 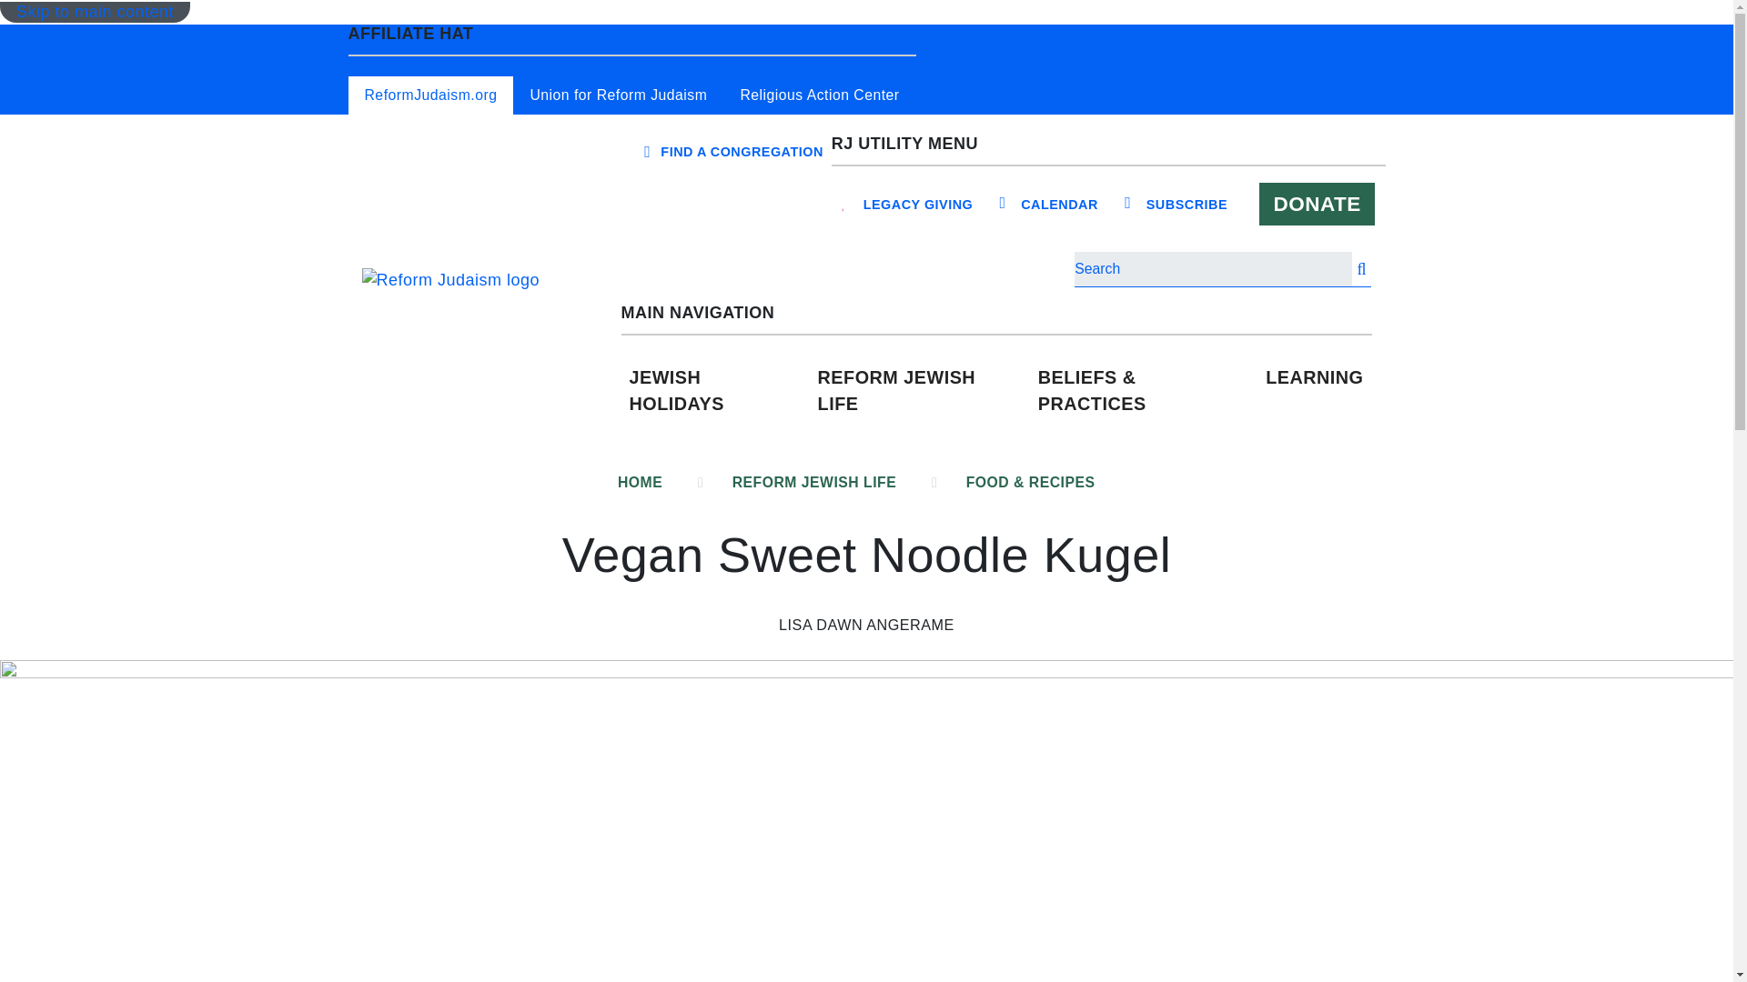 What do you see at coordinates (430, 95) in the screenshot?
I see `ReformJudaism.org` at bounding box center [430, 95].